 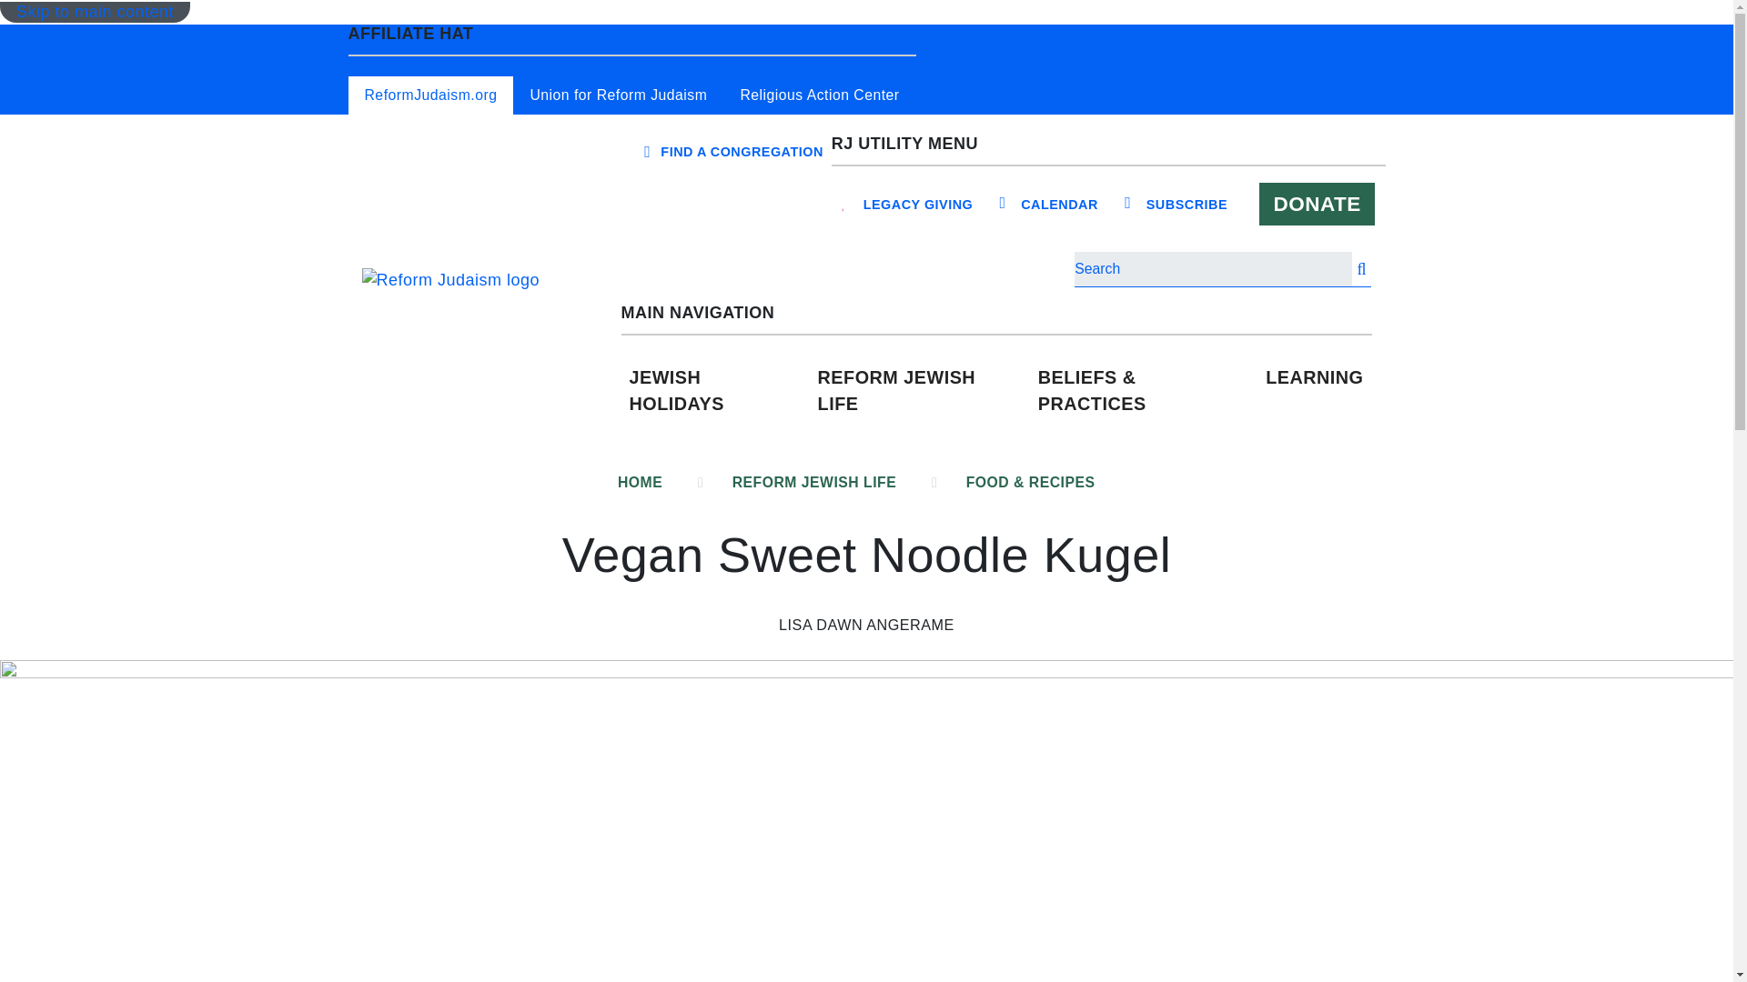 What do you see at coordinates (430, 95) in the screenshot?
I see `ReformJudaism.org` at bounding box center [430, 95].